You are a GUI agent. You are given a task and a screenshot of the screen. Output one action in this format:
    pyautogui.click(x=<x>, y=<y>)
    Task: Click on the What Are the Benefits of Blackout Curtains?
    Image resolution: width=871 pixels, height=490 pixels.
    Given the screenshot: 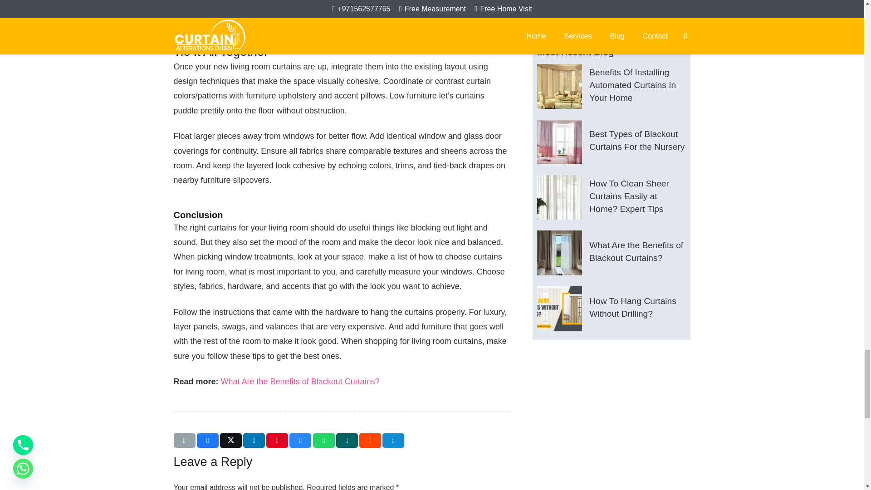 What is the action you would take?
    pyautogui.click(x=300, y=381)
    